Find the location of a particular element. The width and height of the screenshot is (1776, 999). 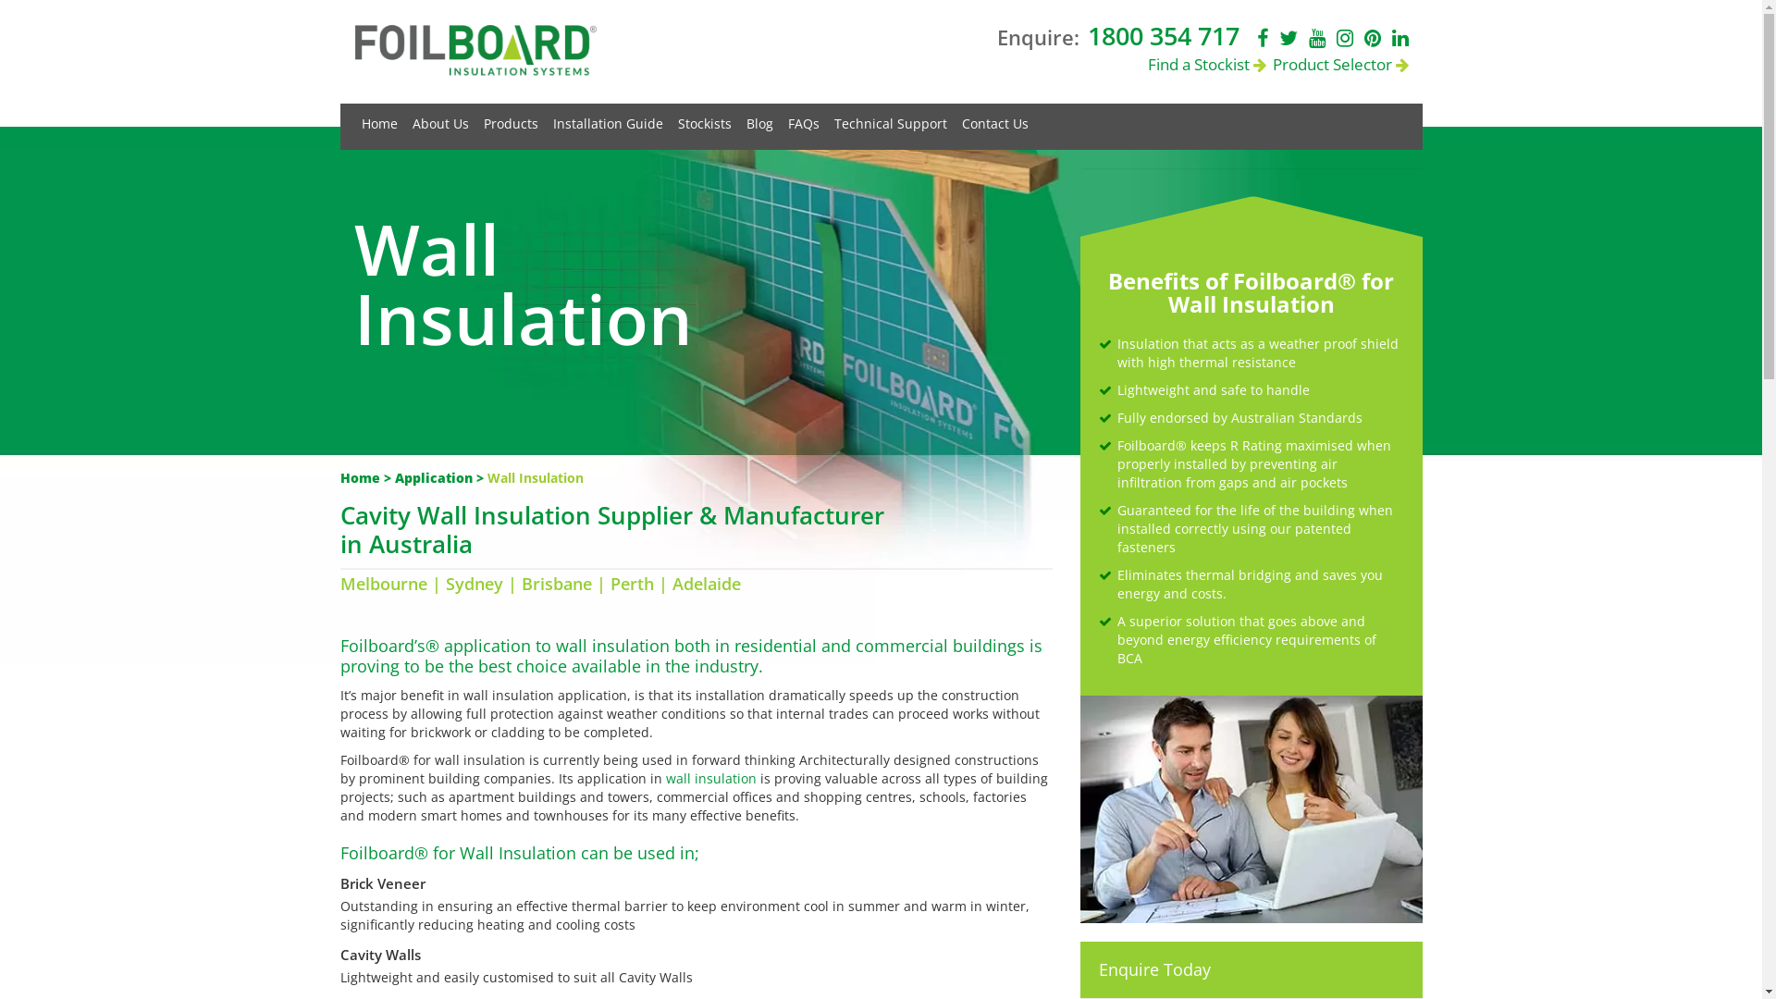

Technical Support is located at coordinates (898, 118).